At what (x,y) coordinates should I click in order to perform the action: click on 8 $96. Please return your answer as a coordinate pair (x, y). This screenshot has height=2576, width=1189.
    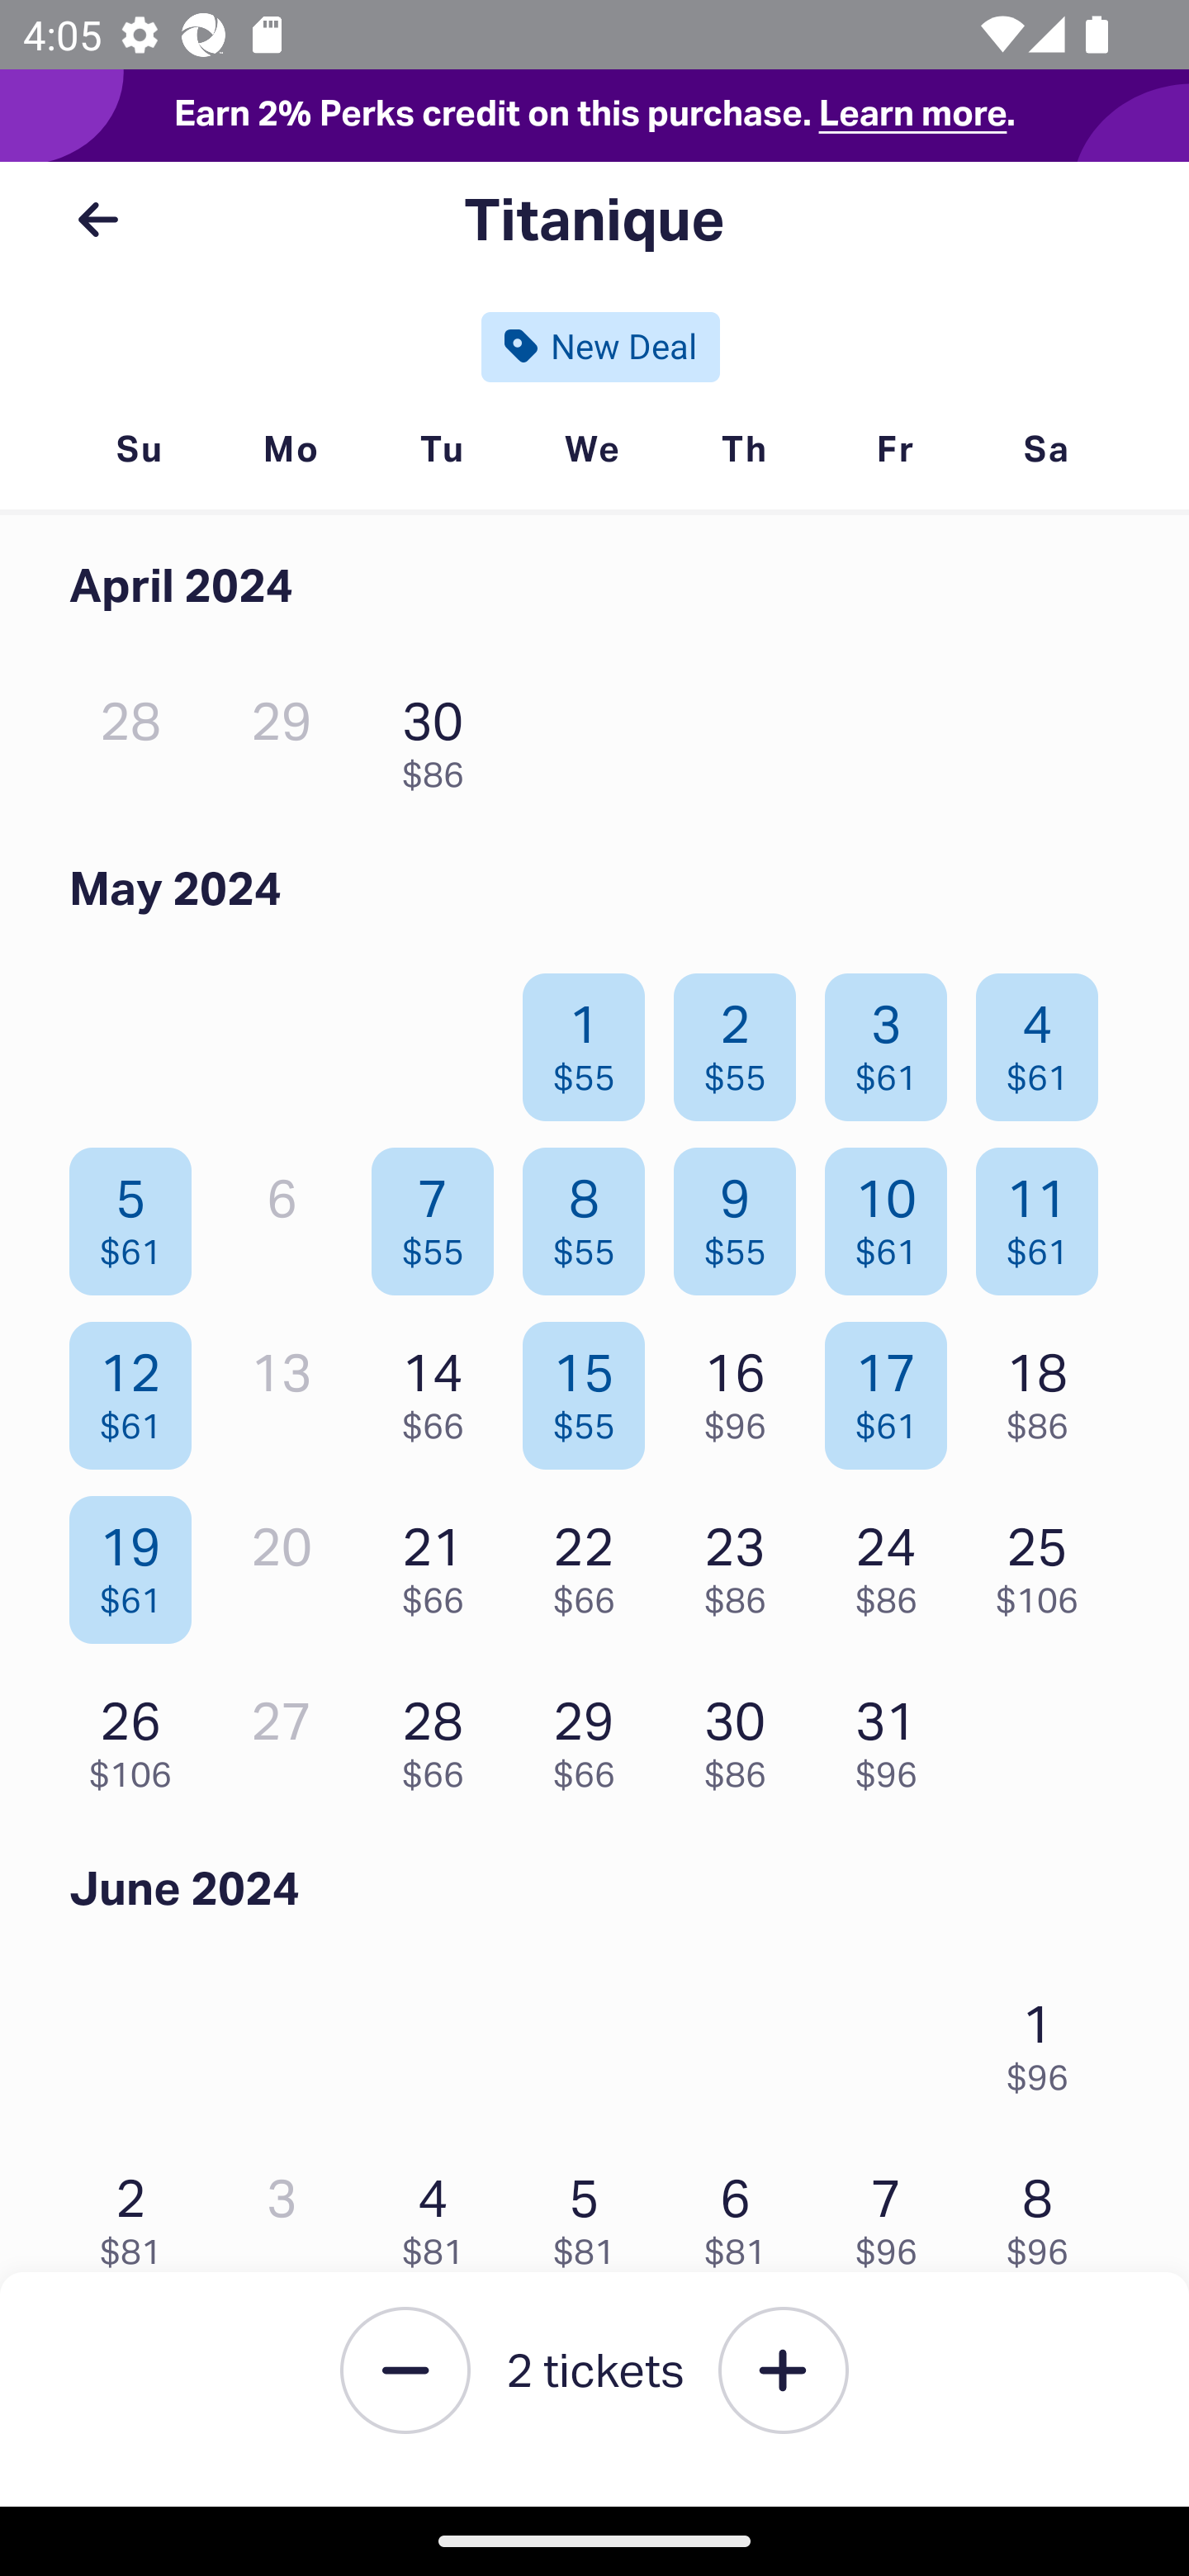
    Looking at the image, I should click on (1045, 2214).